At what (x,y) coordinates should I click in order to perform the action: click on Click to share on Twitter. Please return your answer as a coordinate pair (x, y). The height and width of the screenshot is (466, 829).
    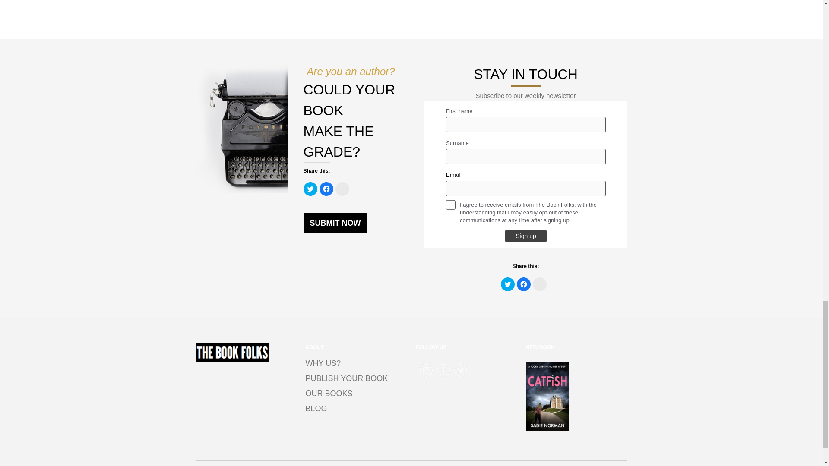
    Looking at the image, I should click on (508, 284).